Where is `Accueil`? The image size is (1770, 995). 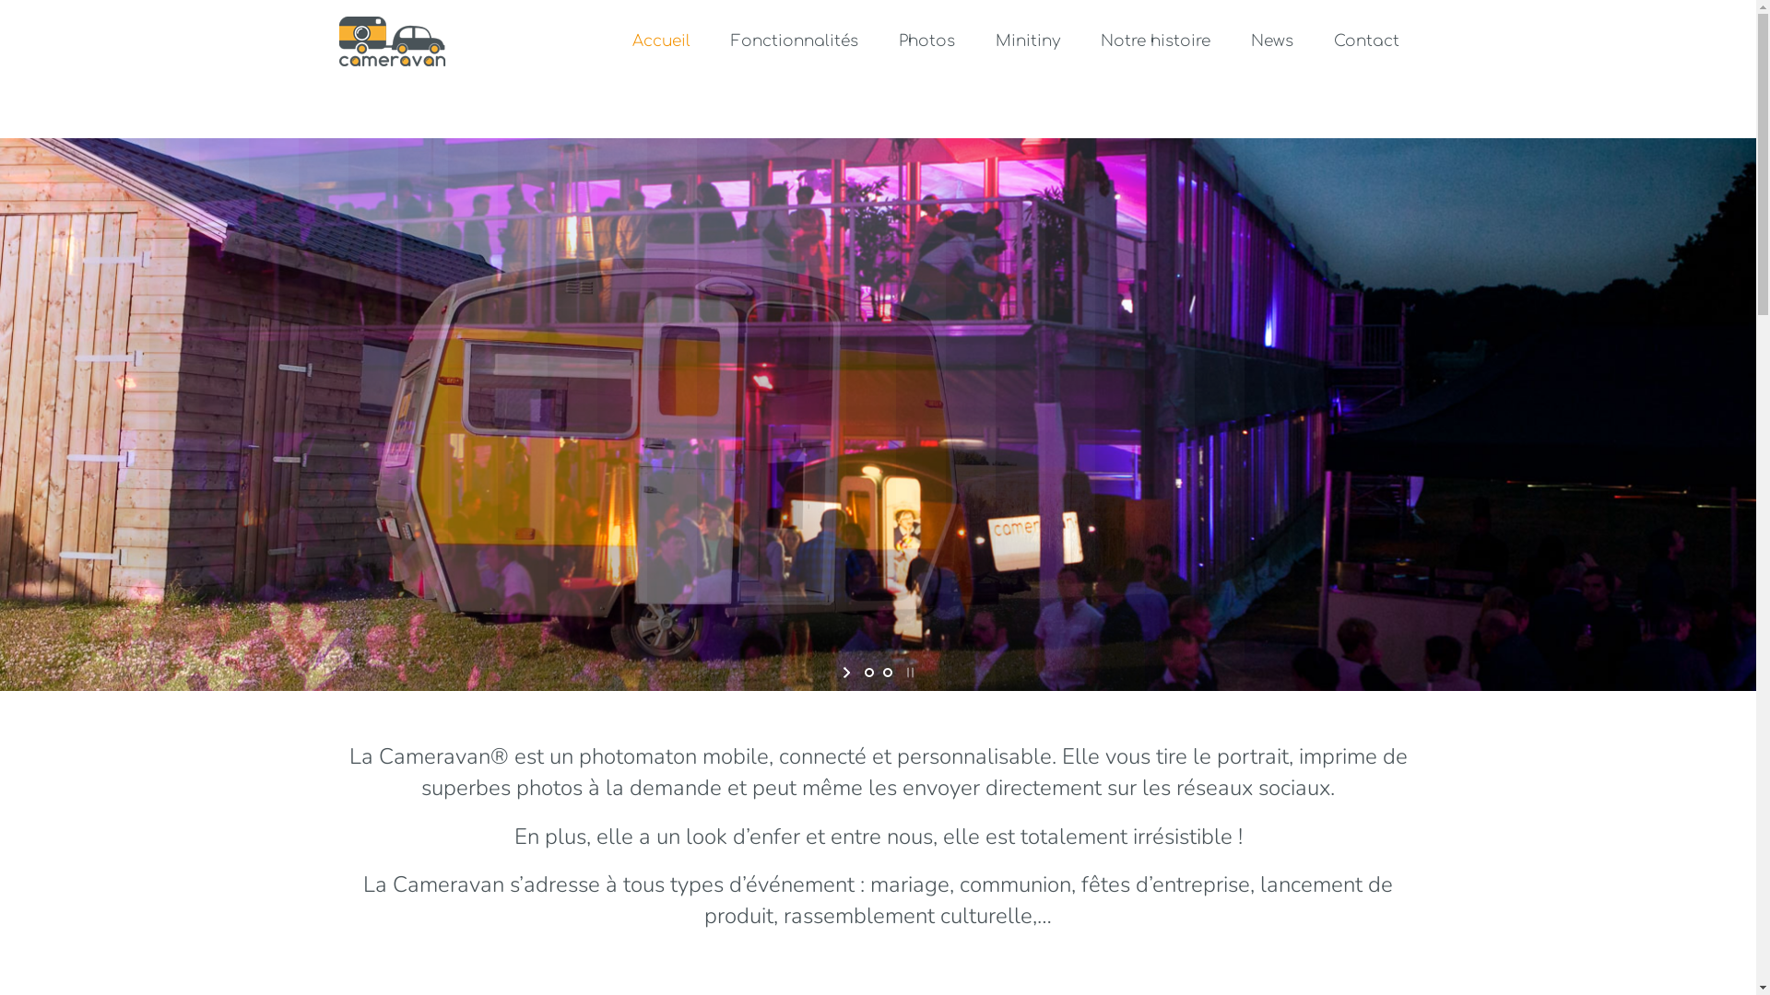 Accueil is located at coordinates (662, 41).